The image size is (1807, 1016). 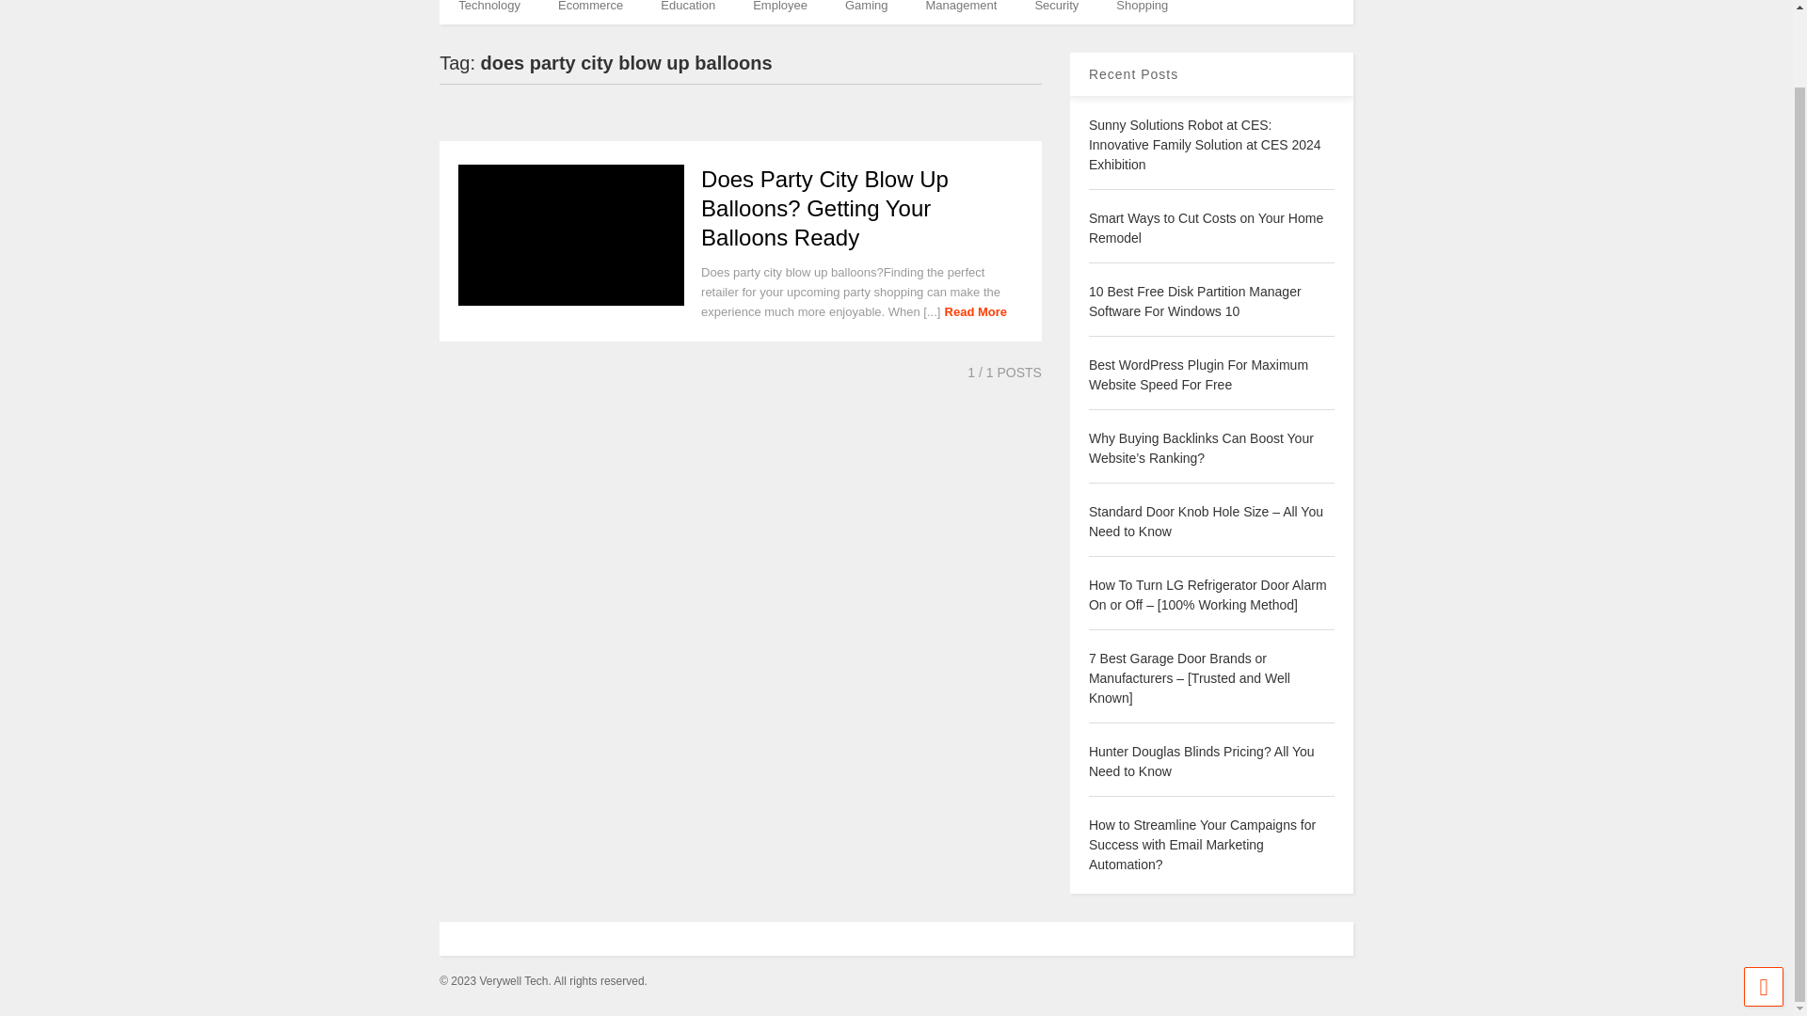 I want to click on 10 Best Free Disk Partition Manager Software For Windows 10, so click(x=1195, y=301).